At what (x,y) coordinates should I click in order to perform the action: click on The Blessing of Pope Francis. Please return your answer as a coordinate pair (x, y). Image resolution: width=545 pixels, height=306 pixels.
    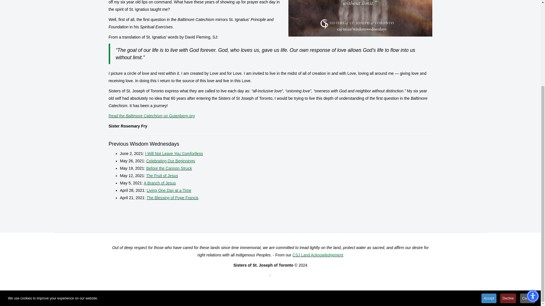
    Looking at the image, I should click on (172, 198).